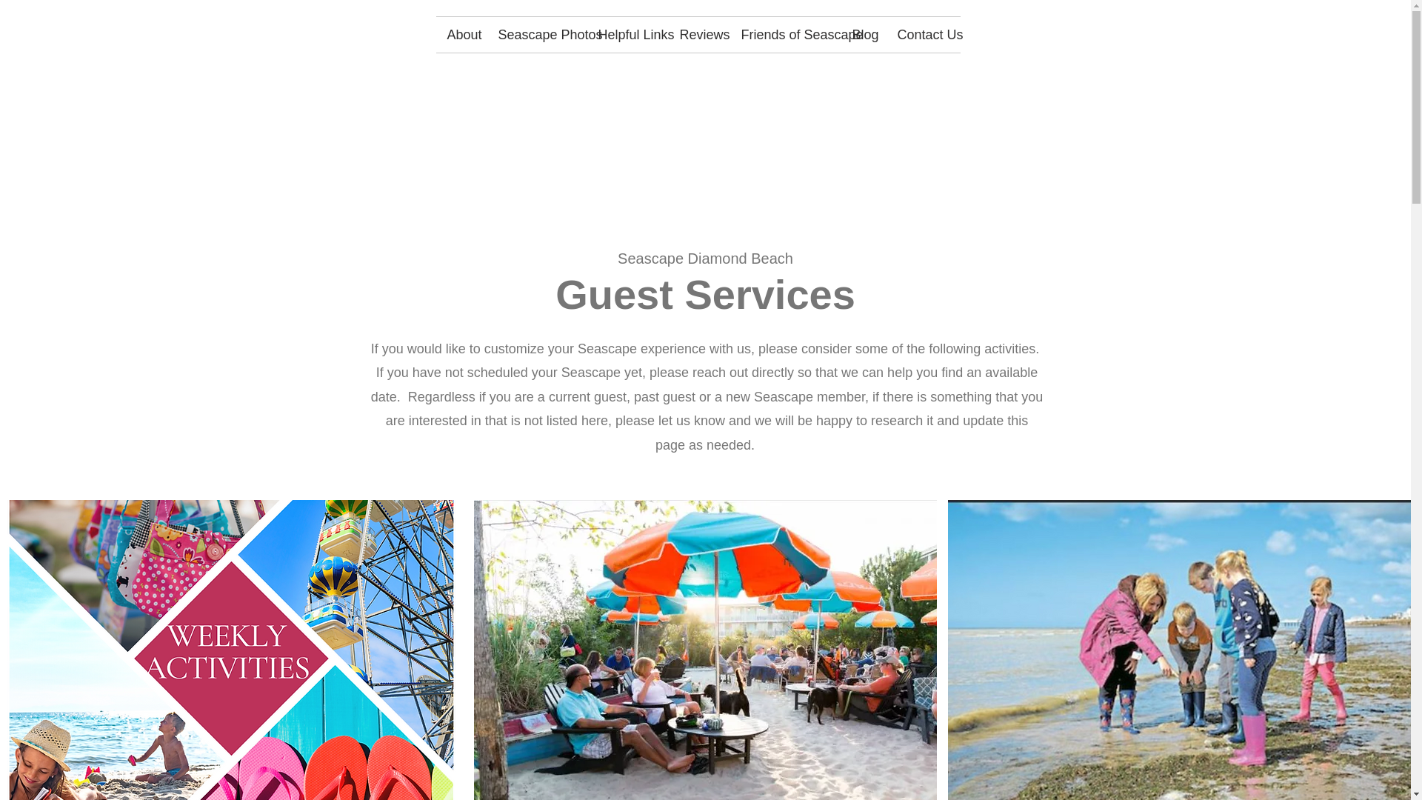 This screenshot has width=1422, height=800. Describe the element at coordinates (698, 34) in the screenshot. I see `Reviews` at that location.